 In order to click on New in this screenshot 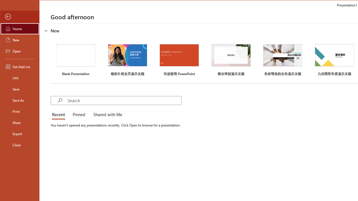, I will do `click(20, 40)`.